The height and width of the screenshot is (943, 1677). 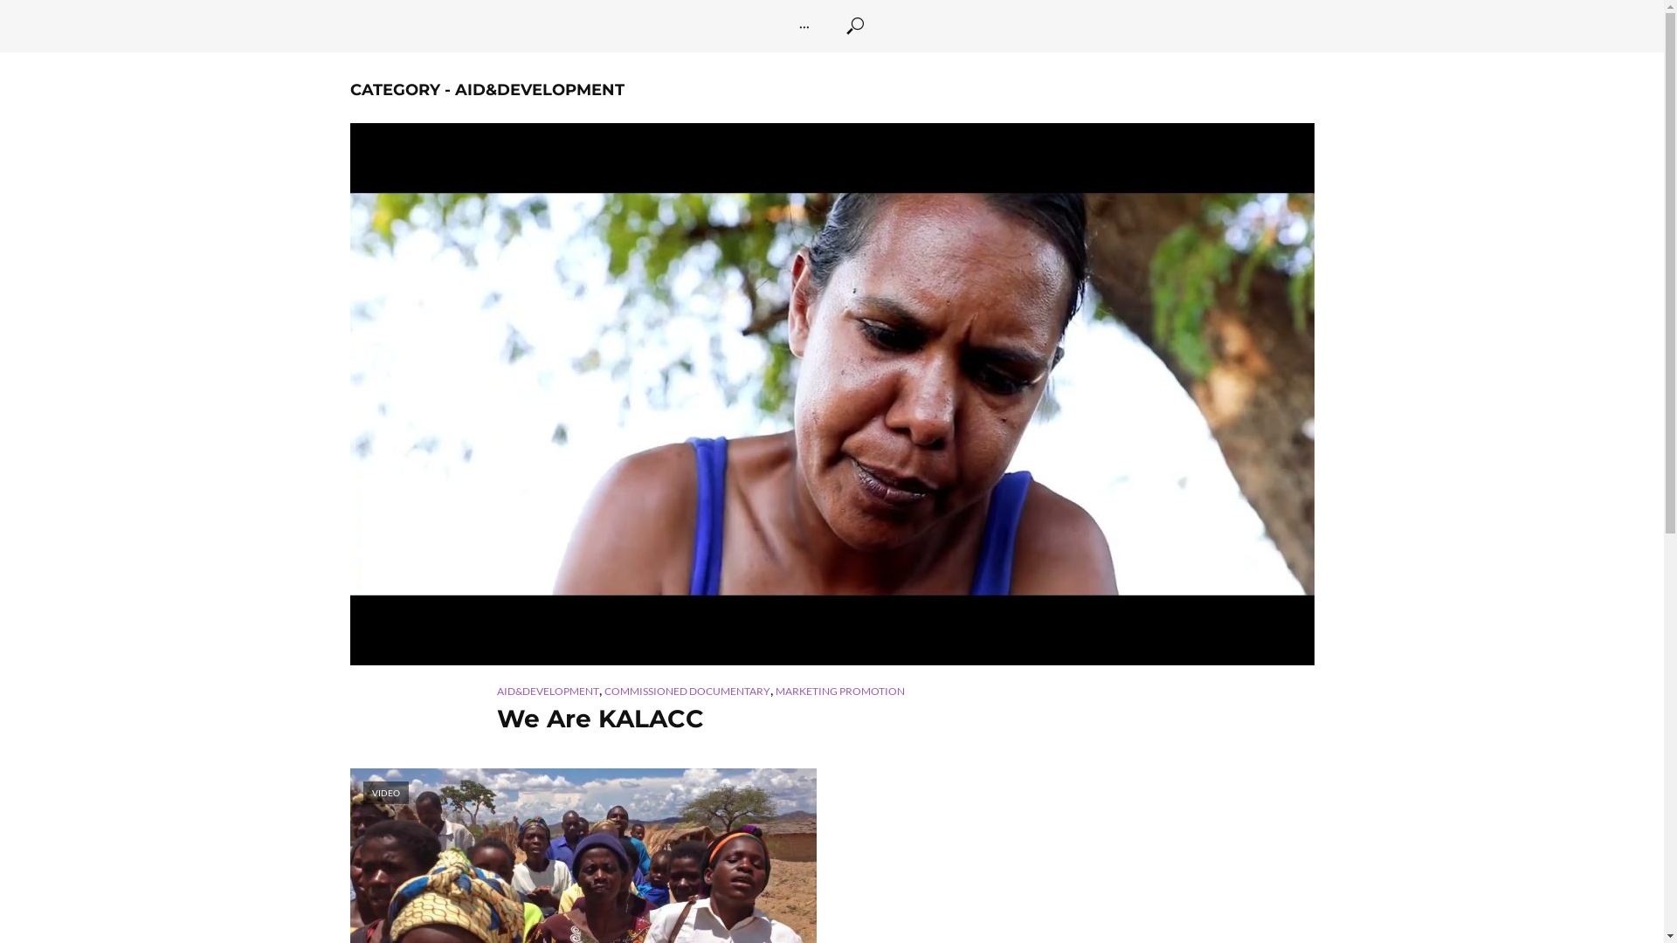 I want to click on COMMISSIONED DOCUMENTARY, so click(x=687, y=692).